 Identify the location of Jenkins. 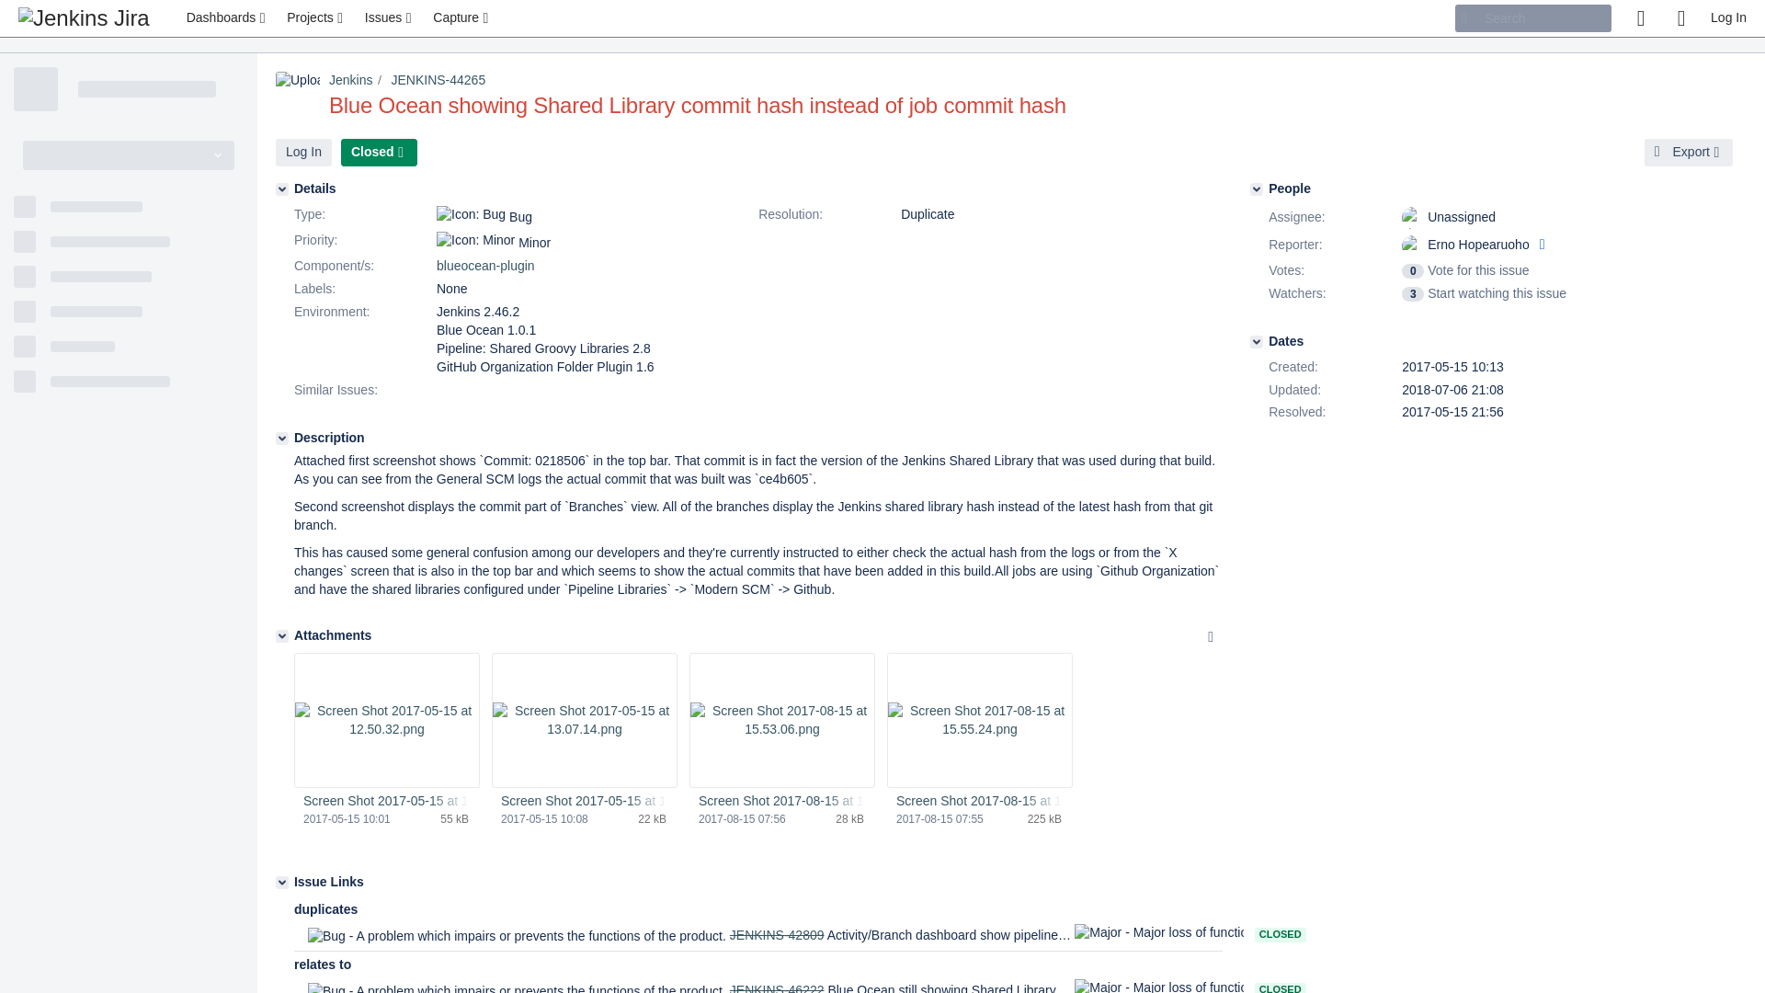
(350, 79).